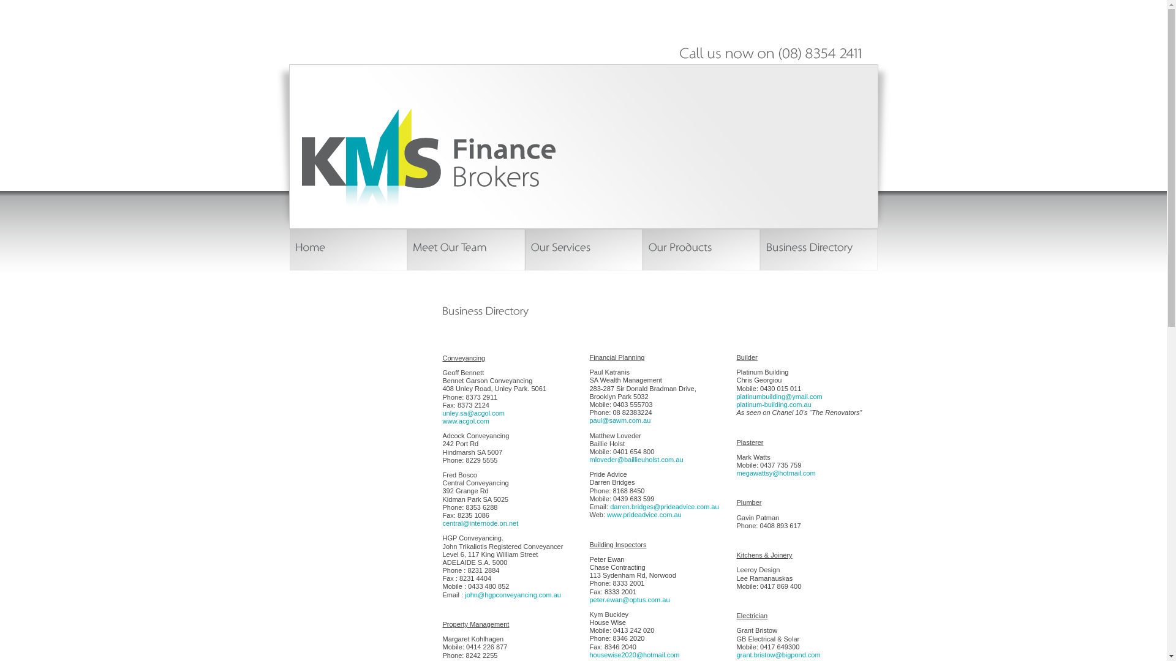 This screenshot has width=1176, height=661. Describe the element at coordinates (466, 421) in the screenshot. I see `www.acgol.com` at that location.